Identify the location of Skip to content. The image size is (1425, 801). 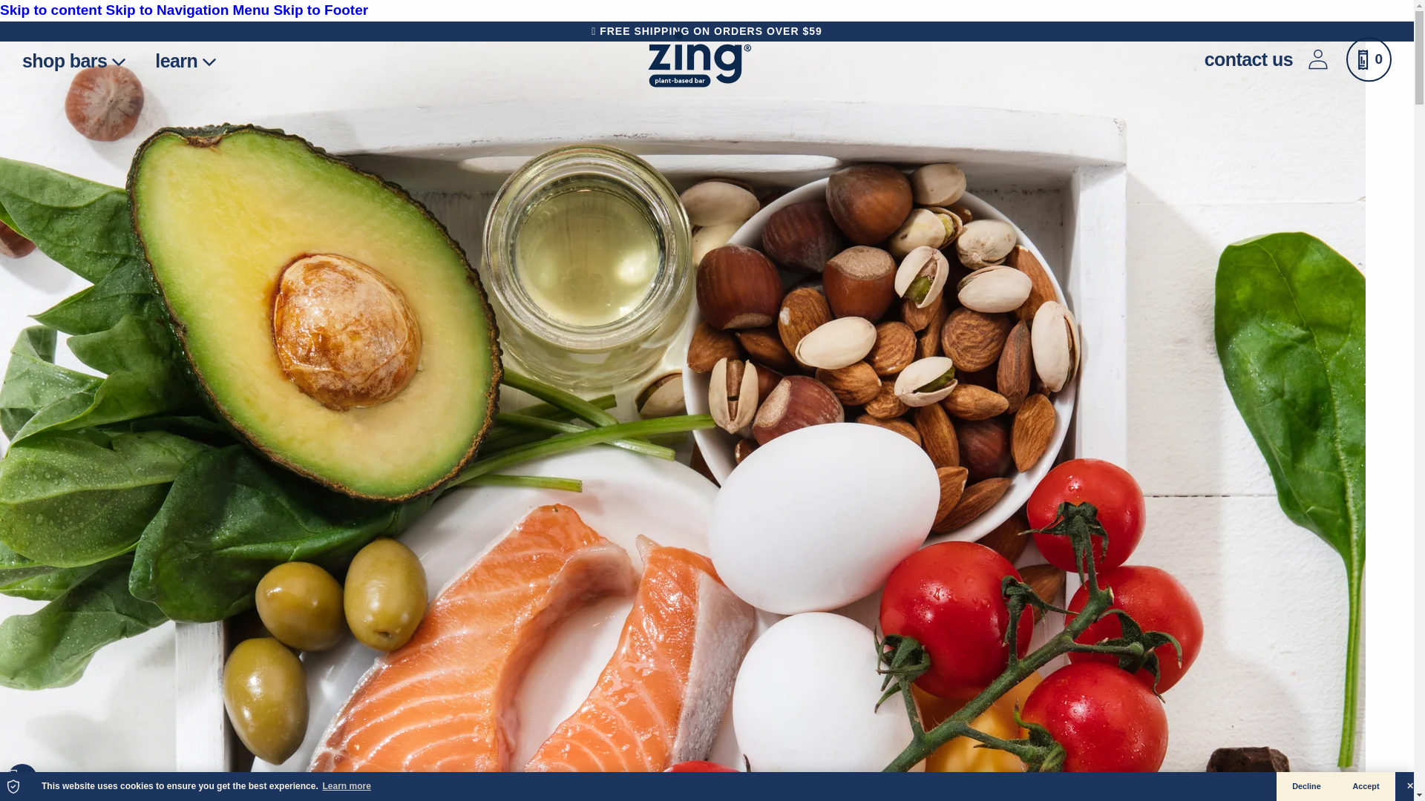
(53, 10).